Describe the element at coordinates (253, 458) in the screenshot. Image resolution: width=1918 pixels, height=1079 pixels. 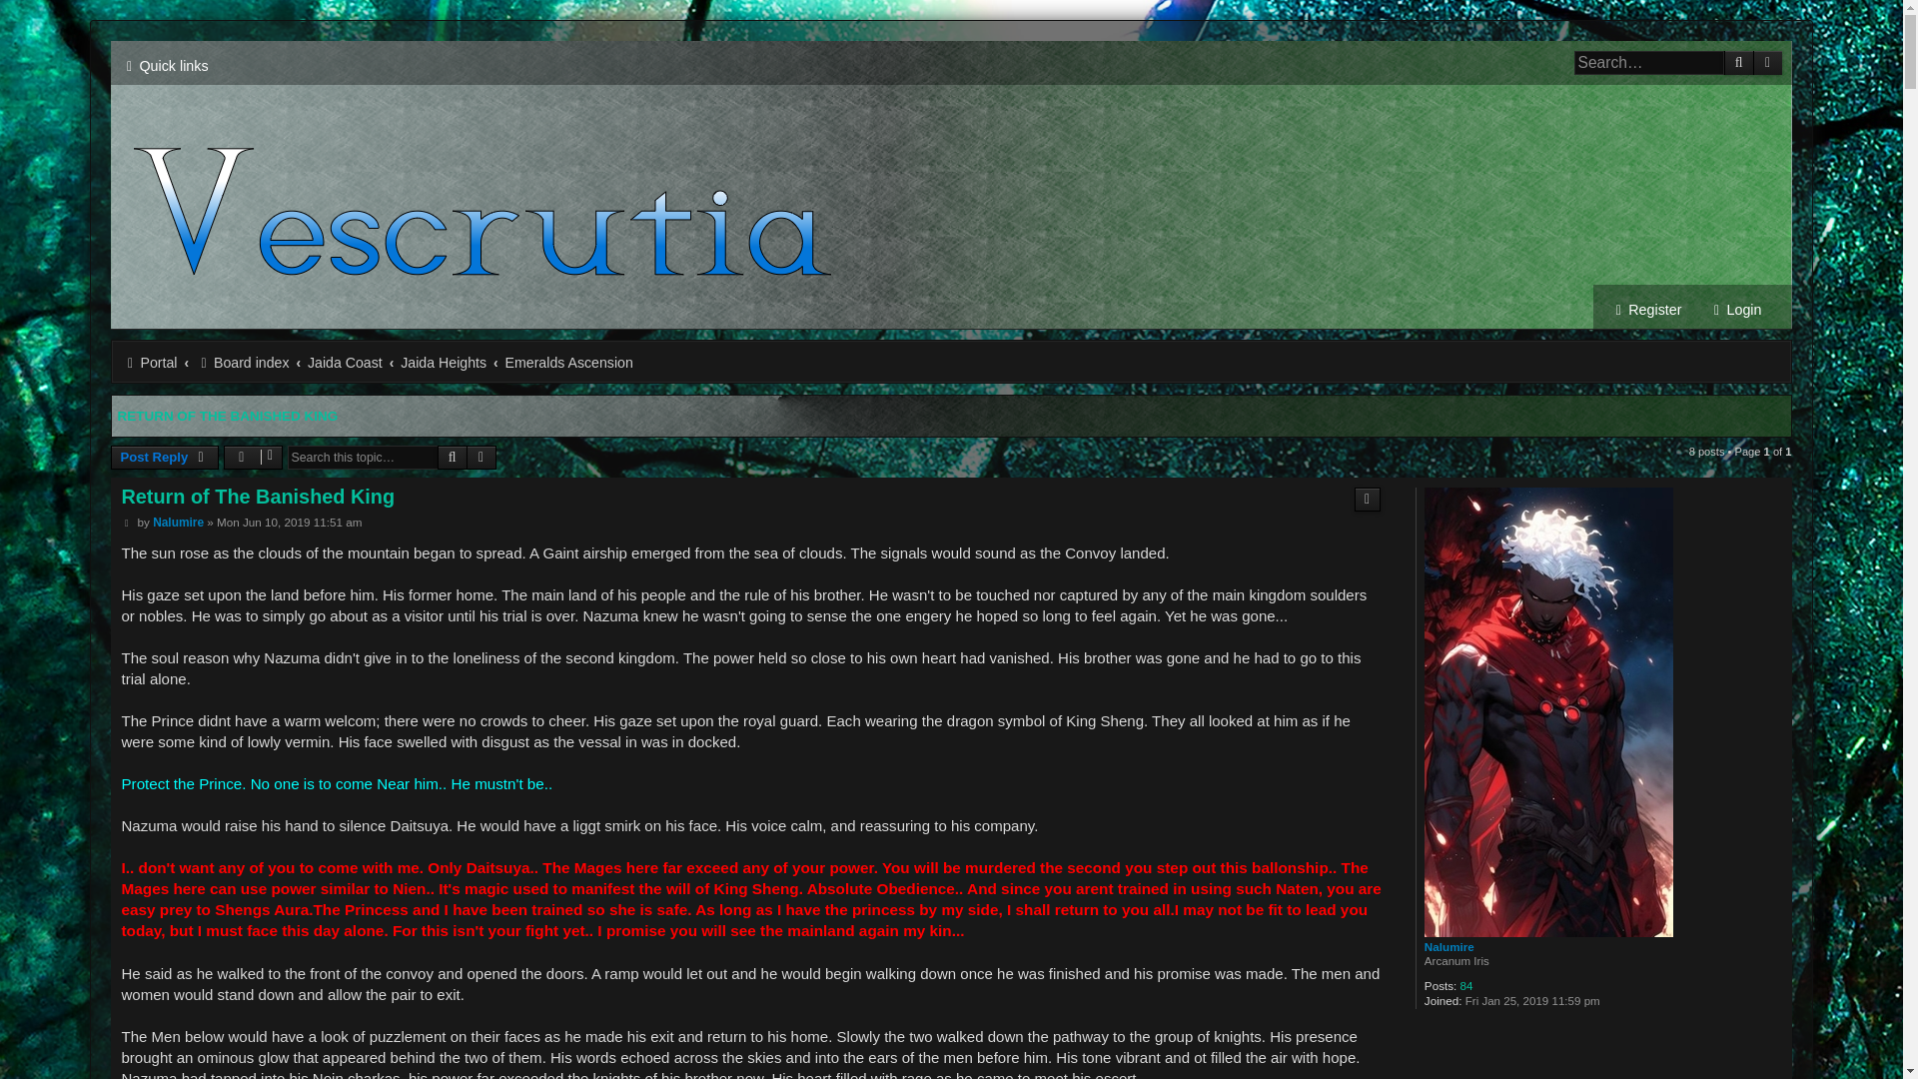
I see `Topic tools` at that location.